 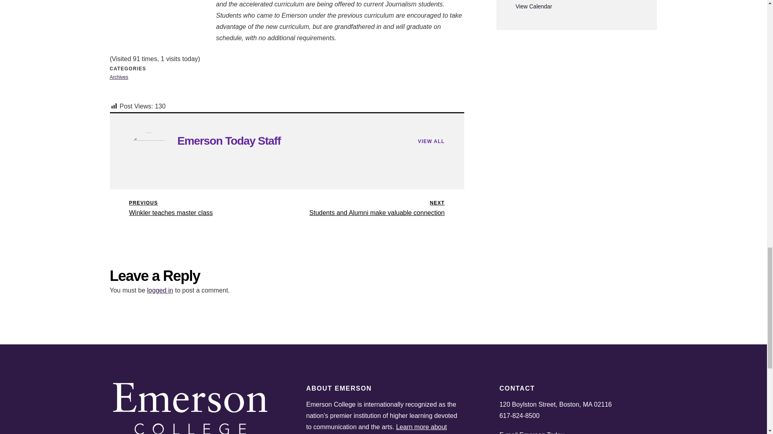 I want to click on logged in, so click(x=229, y=141).